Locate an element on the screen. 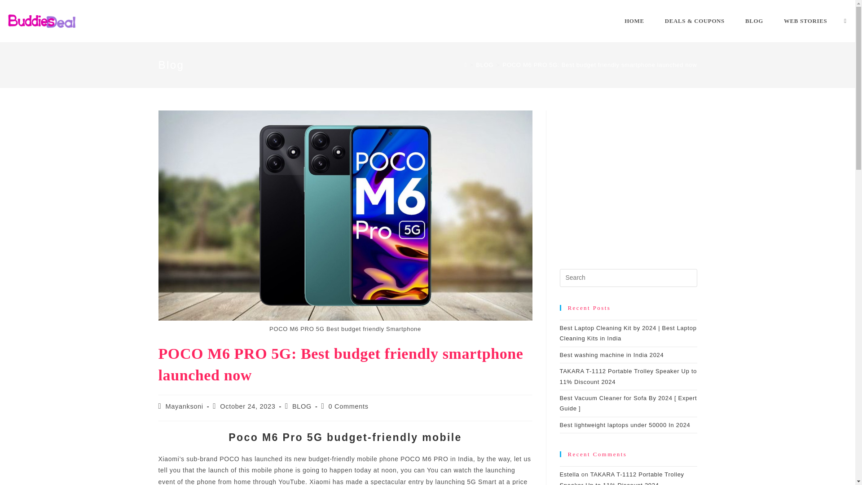  0 Comments is located at coordinates (348, 406).